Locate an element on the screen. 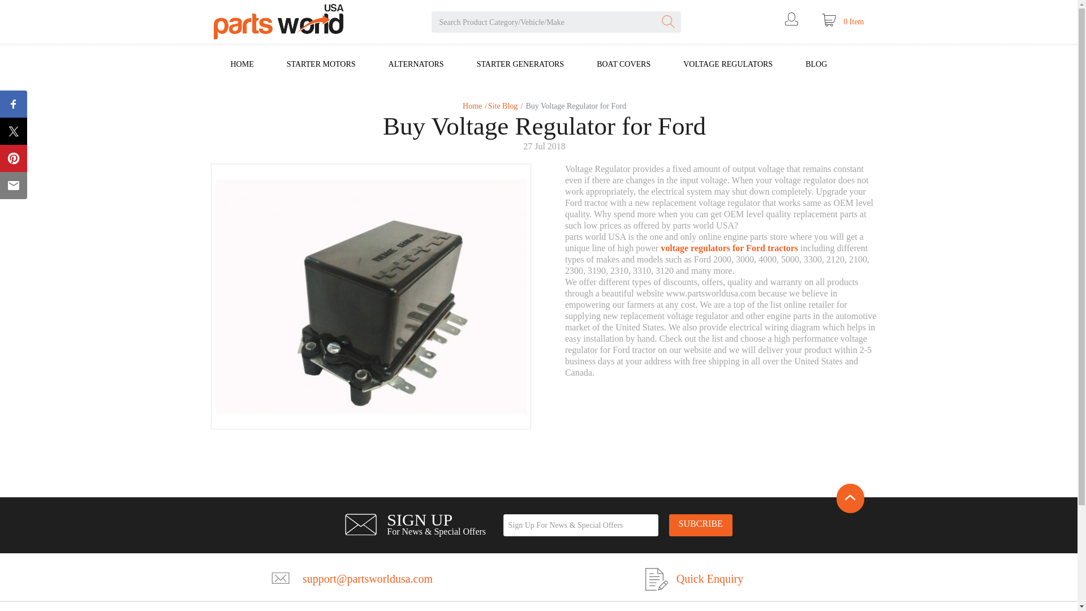 The width and height of the screenshot is (1086, 611). 0 Item is located at coordinates (843, 21).